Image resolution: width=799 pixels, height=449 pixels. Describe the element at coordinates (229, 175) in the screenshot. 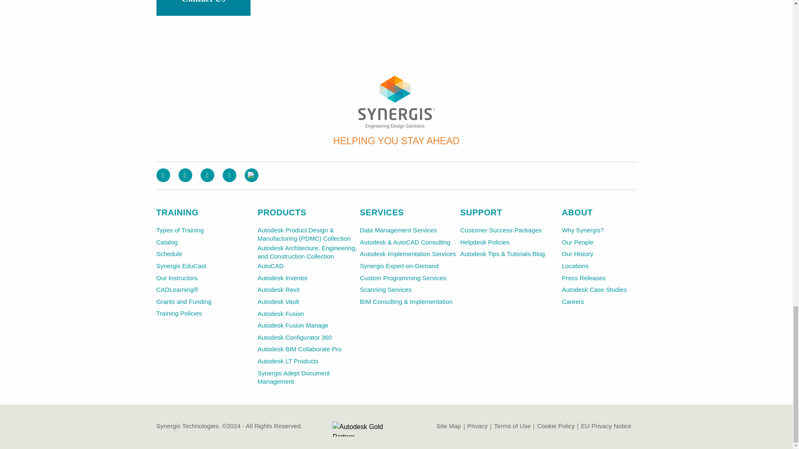

I see `YouTube` at that location.